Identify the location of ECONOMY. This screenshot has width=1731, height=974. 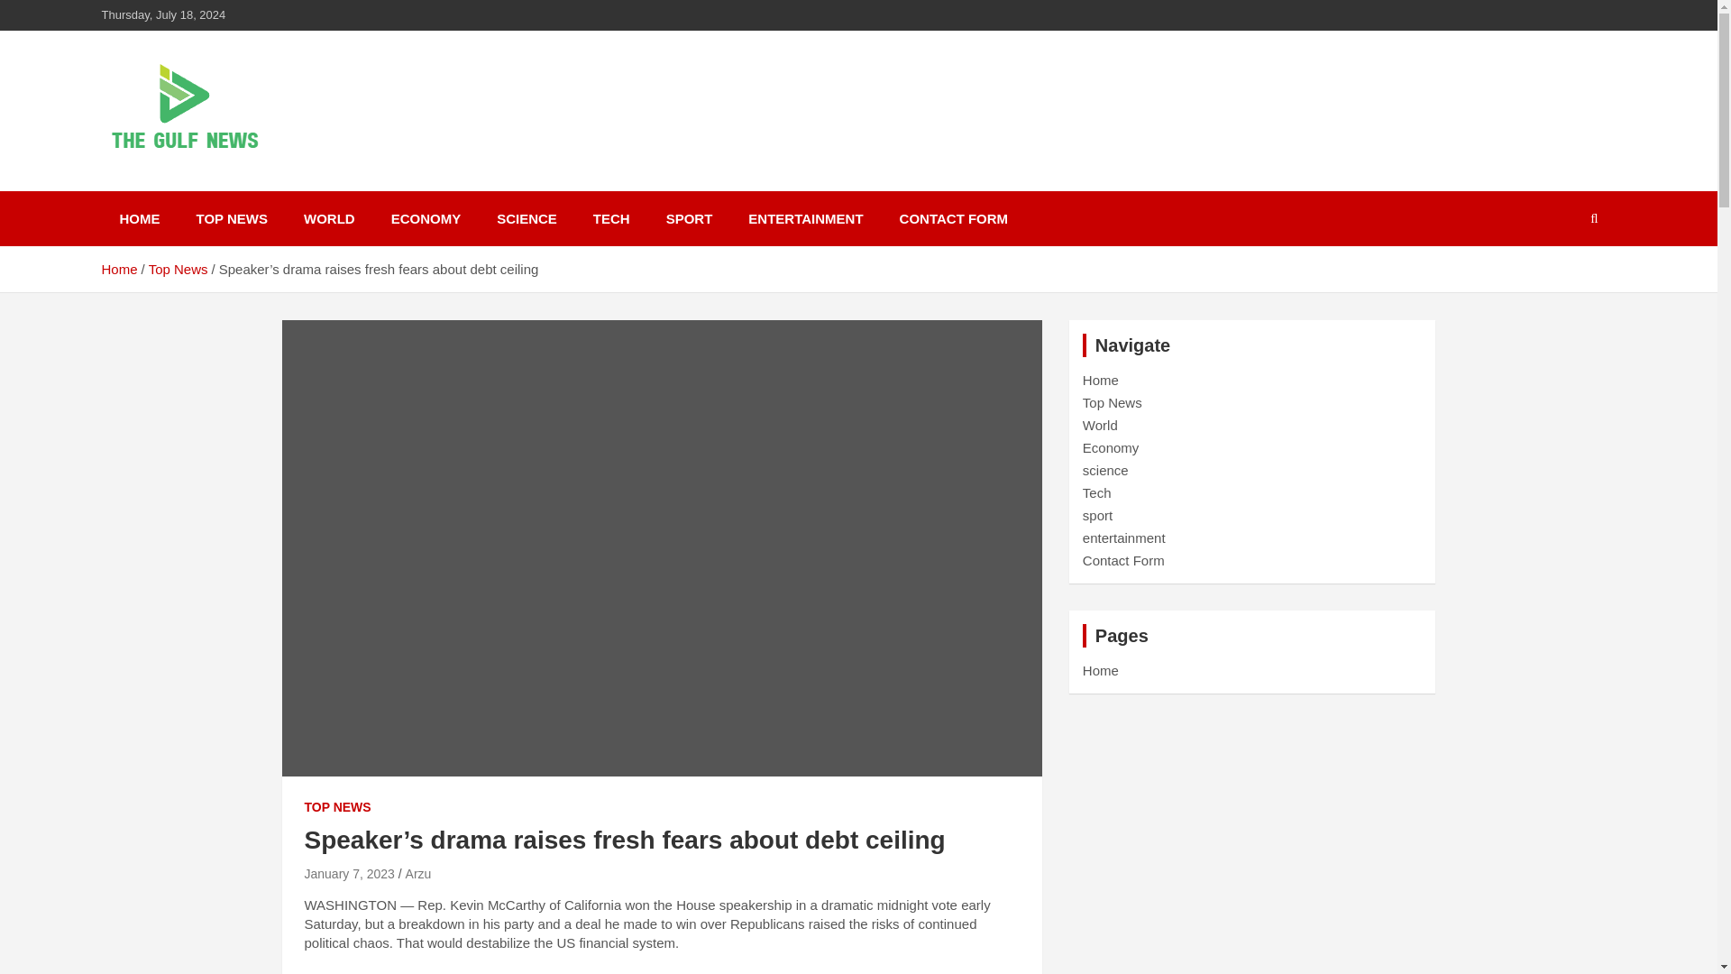
(426, 218).